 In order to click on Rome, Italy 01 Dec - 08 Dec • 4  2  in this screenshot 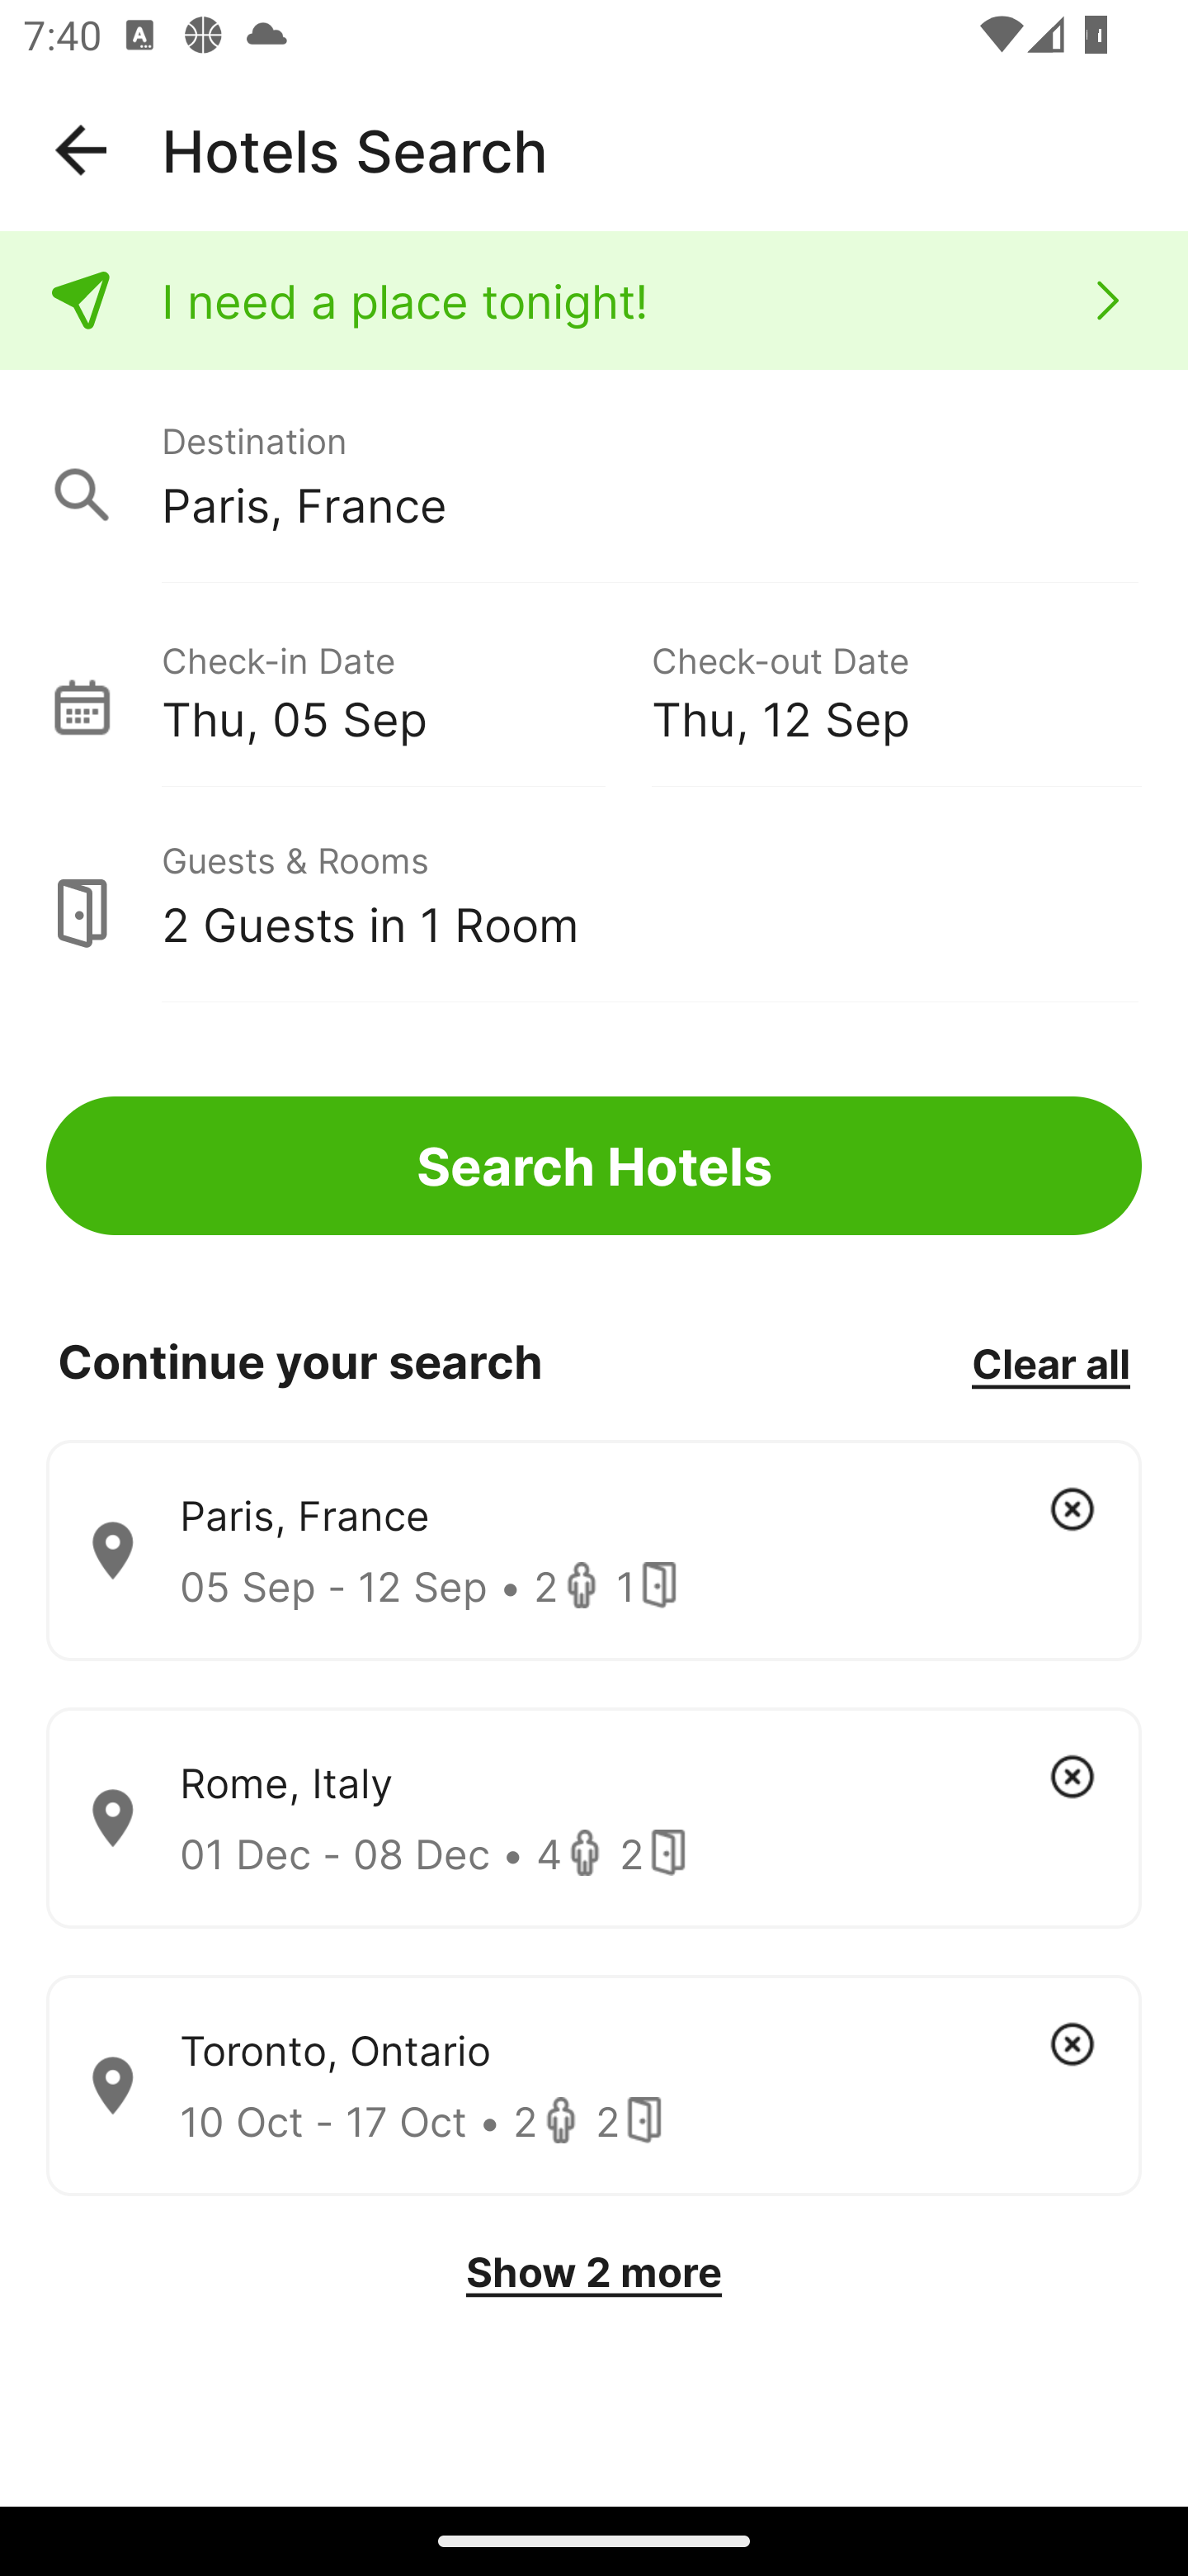, I will do `click(594, 1818)`.